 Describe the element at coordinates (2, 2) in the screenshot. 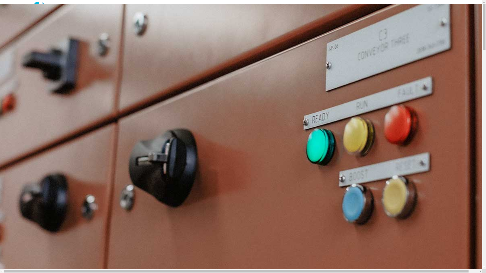

I see `Skip to main content` at that location.